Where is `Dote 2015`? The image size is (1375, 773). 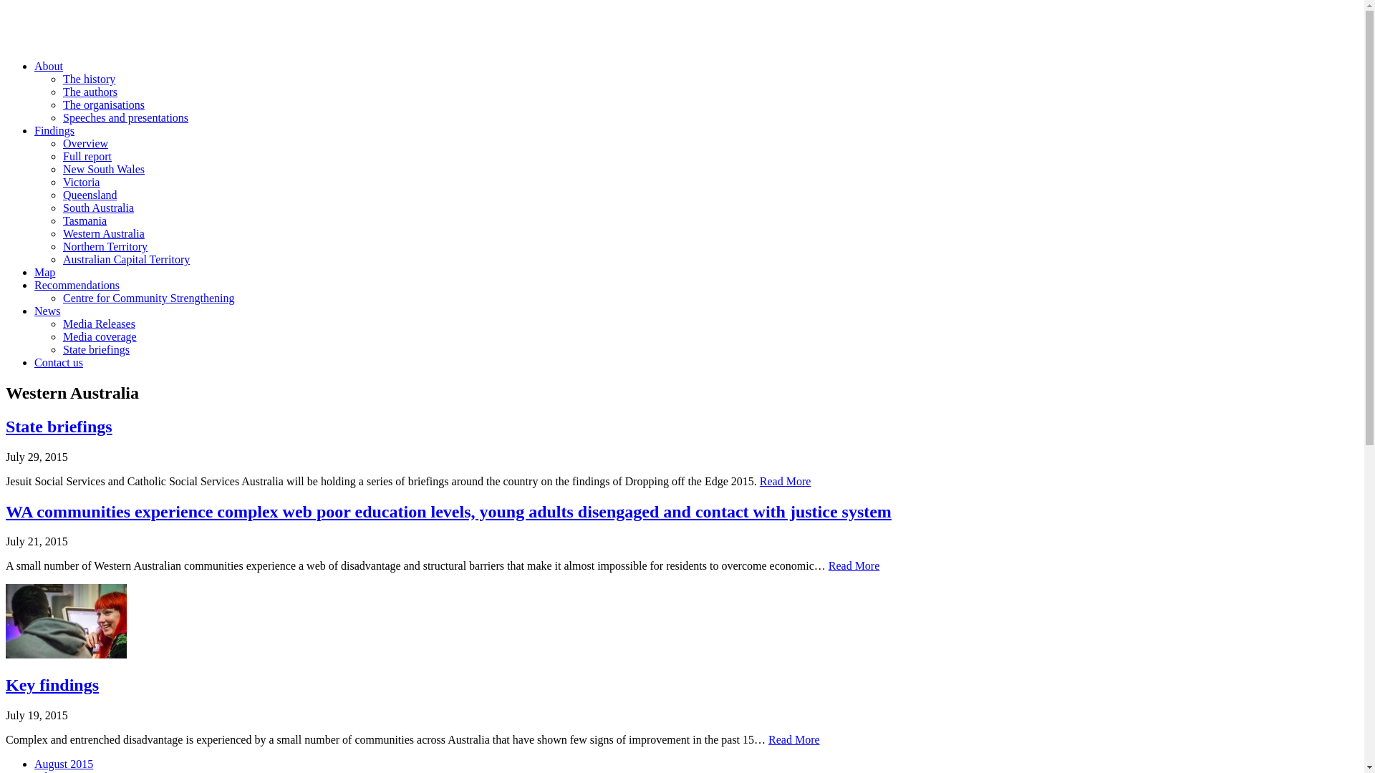
Dote 2015 is located at coordinates (81, 31).